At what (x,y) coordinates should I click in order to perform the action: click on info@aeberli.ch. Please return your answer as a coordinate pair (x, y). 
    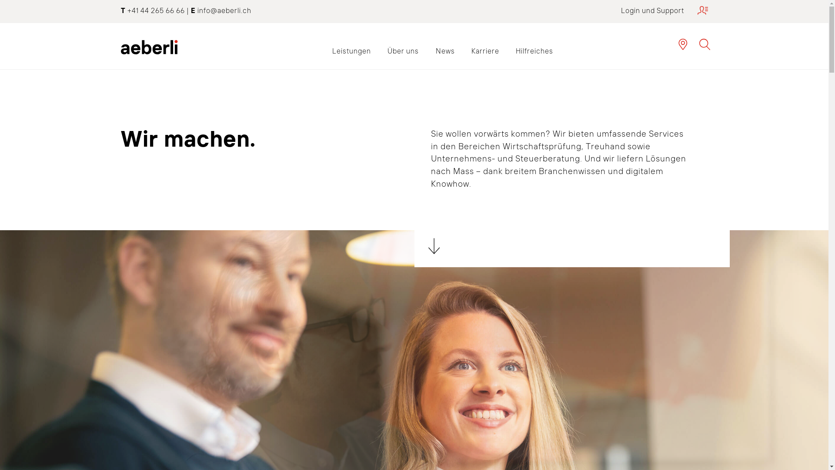
    Looking at the image, I should click on (224, 10).